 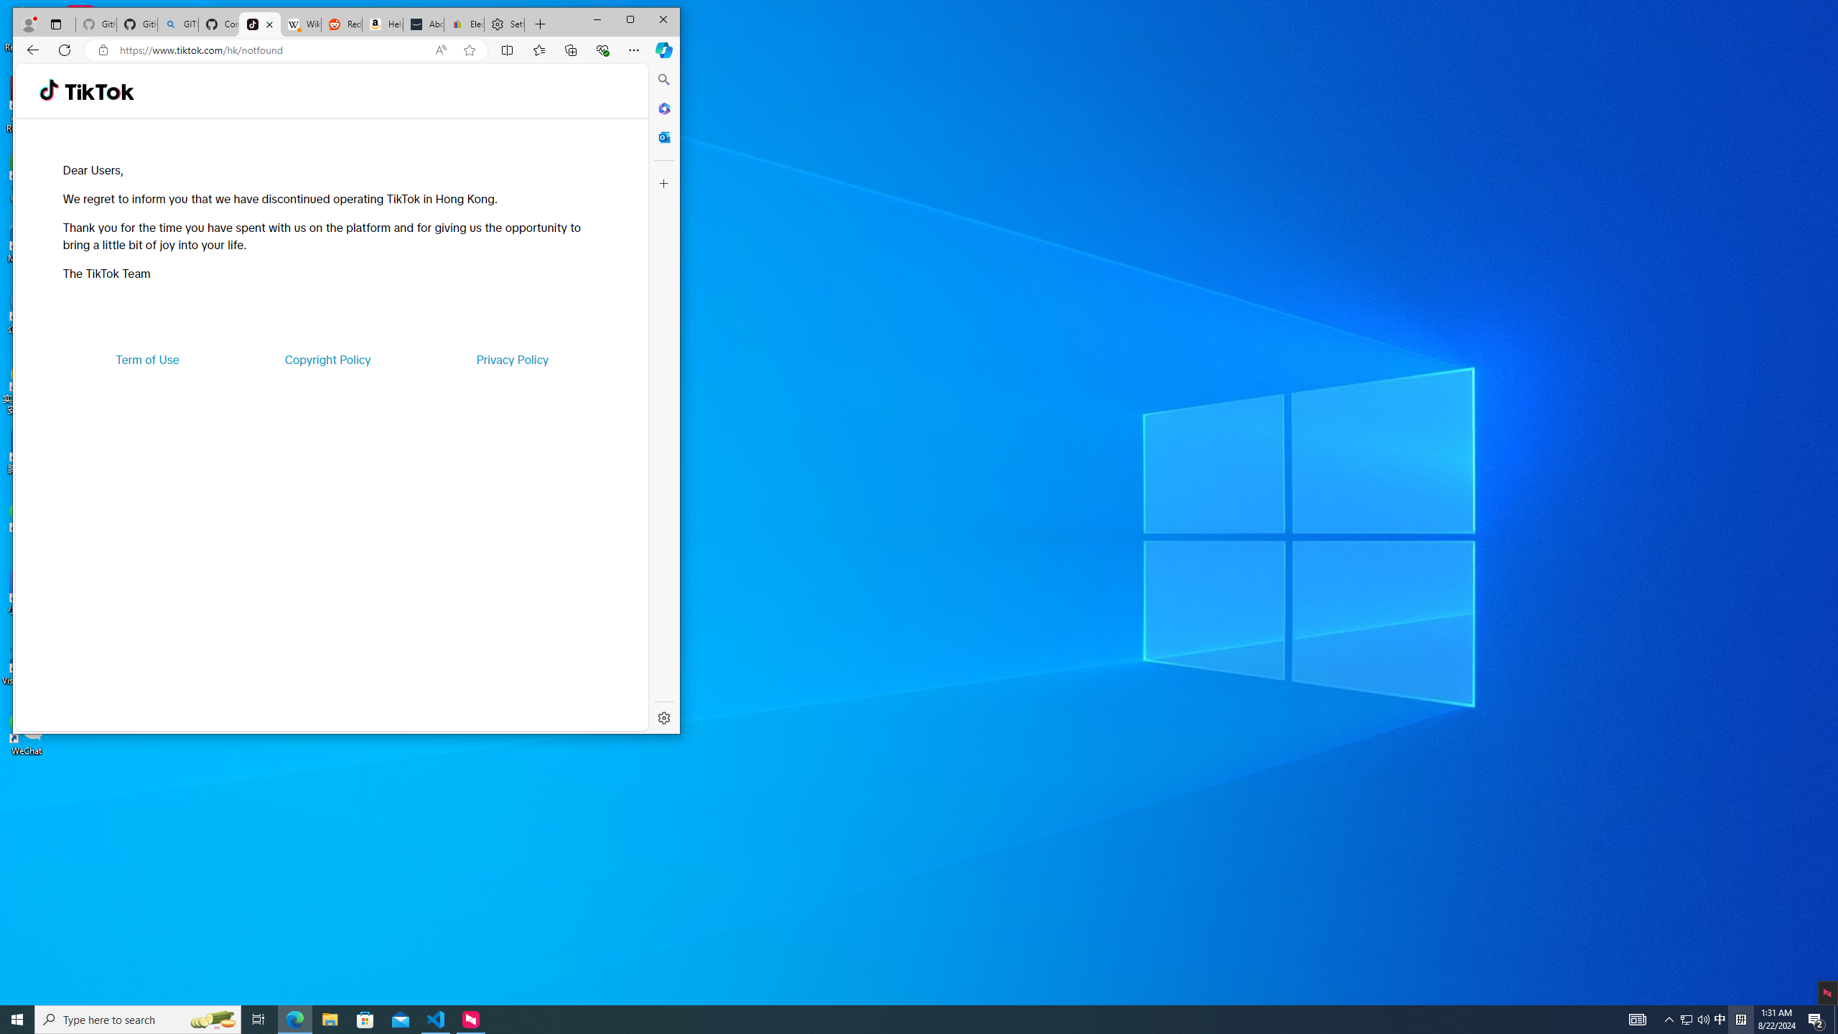 I want to click on Tray Input Indicator - Chinese (Simplified, China), so click(x=1740, y=1020).